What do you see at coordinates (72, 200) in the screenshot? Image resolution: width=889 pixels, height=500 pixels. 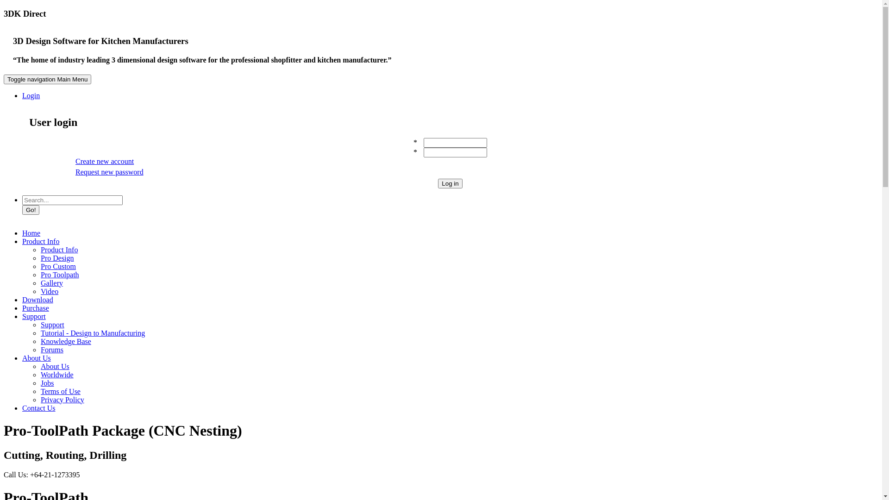 I see `Enter the terms you wish to search for.` at bounding box center [72, 200].